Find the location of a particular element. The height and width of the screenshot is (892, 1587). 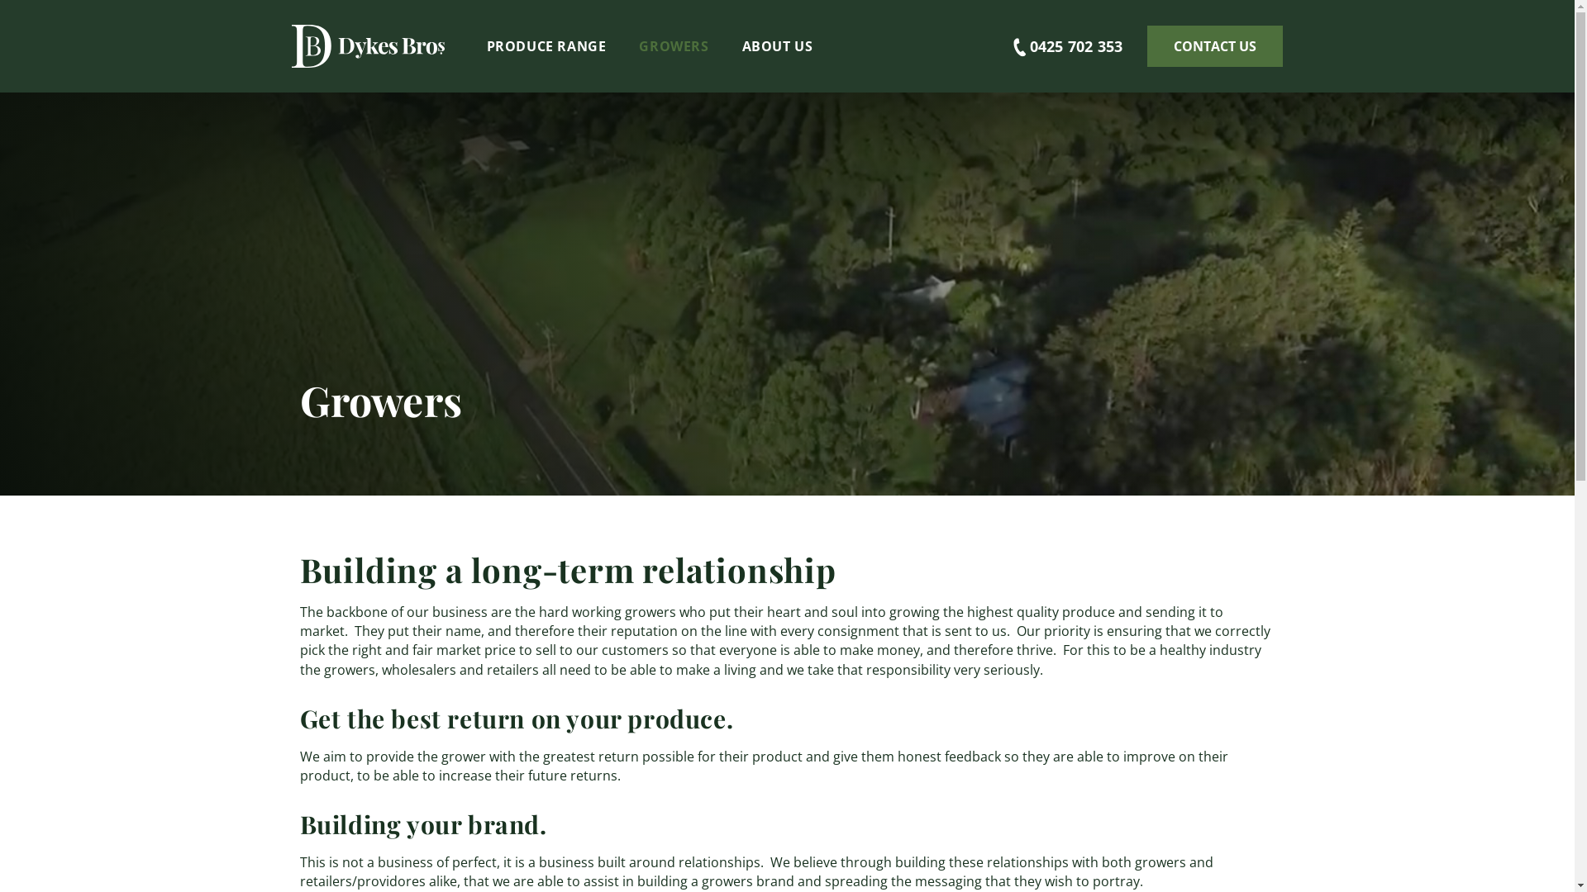

GROWERS is located at coordinates (674, 46).